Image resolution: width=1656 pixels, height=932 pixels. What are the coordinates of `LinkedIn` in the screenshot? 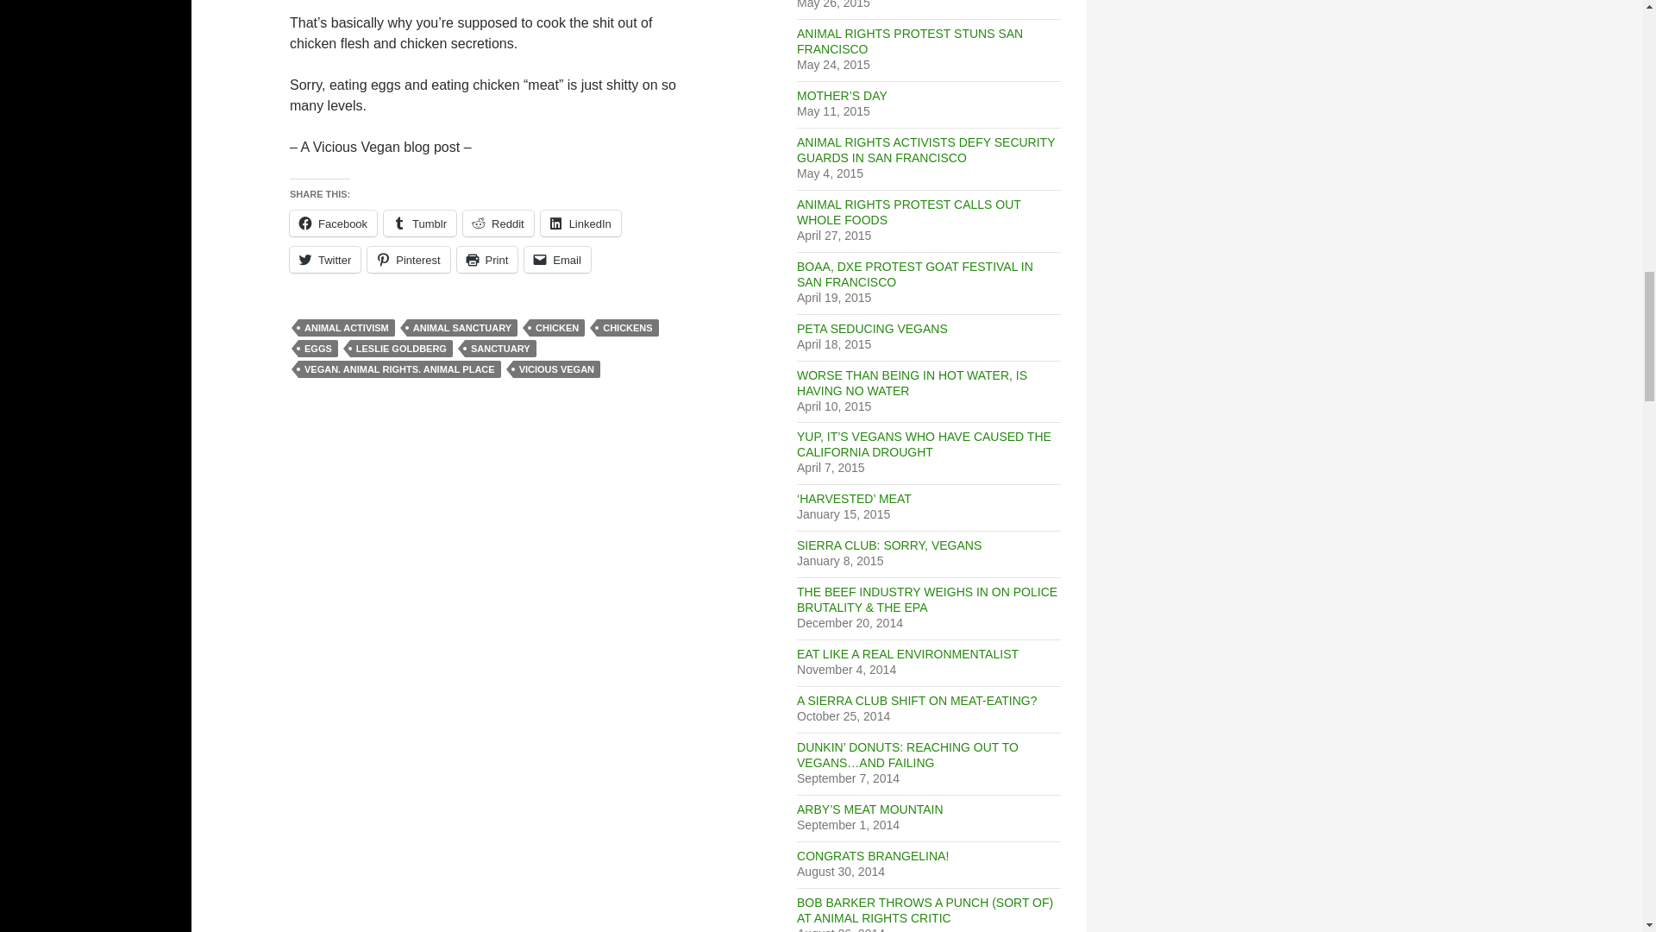 It's located at (581, 224).